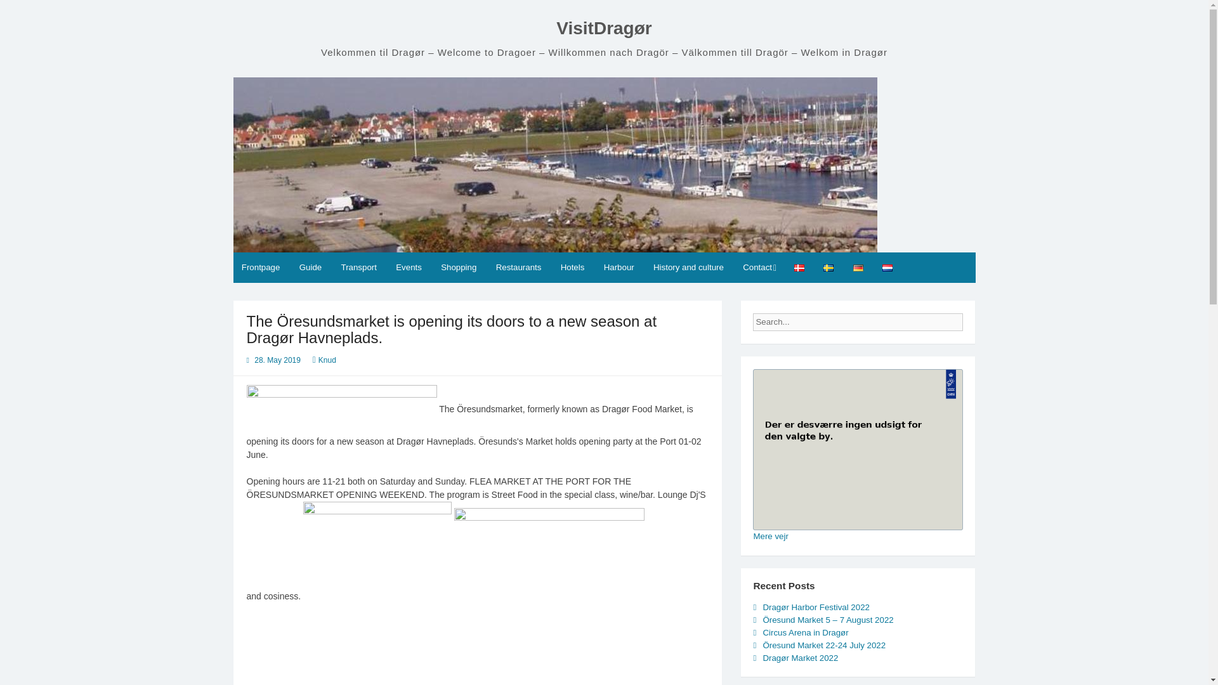 The image size is (1218, 685). Describe the element at coordinates (409, 268) in the screenshot. I see `Events` at that location.